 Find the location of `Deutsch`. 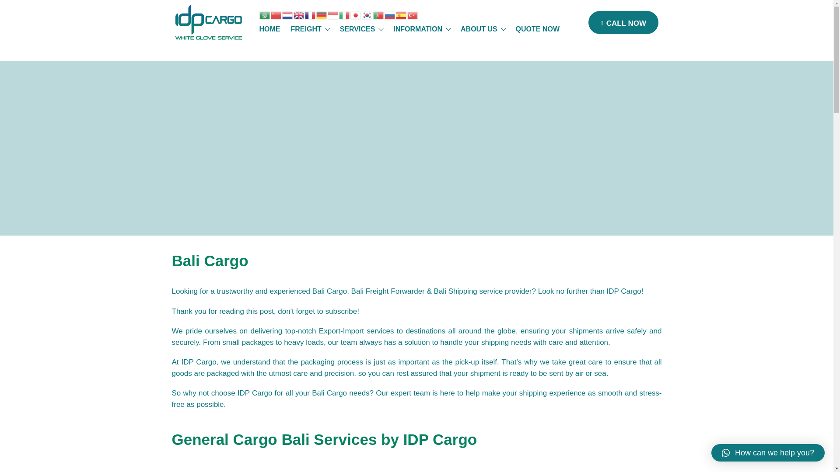

Deutsch is located at coordinates (321, 14).